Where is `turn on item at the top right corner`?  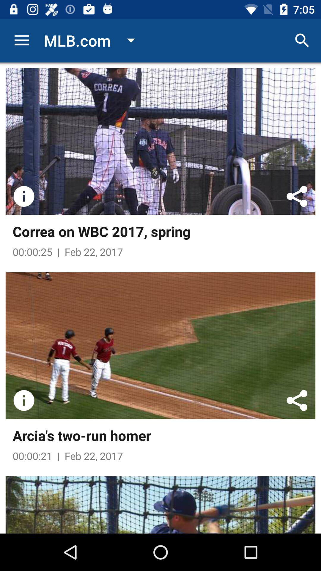
turn on item at the top right corner is located at coordinates (302, 40).